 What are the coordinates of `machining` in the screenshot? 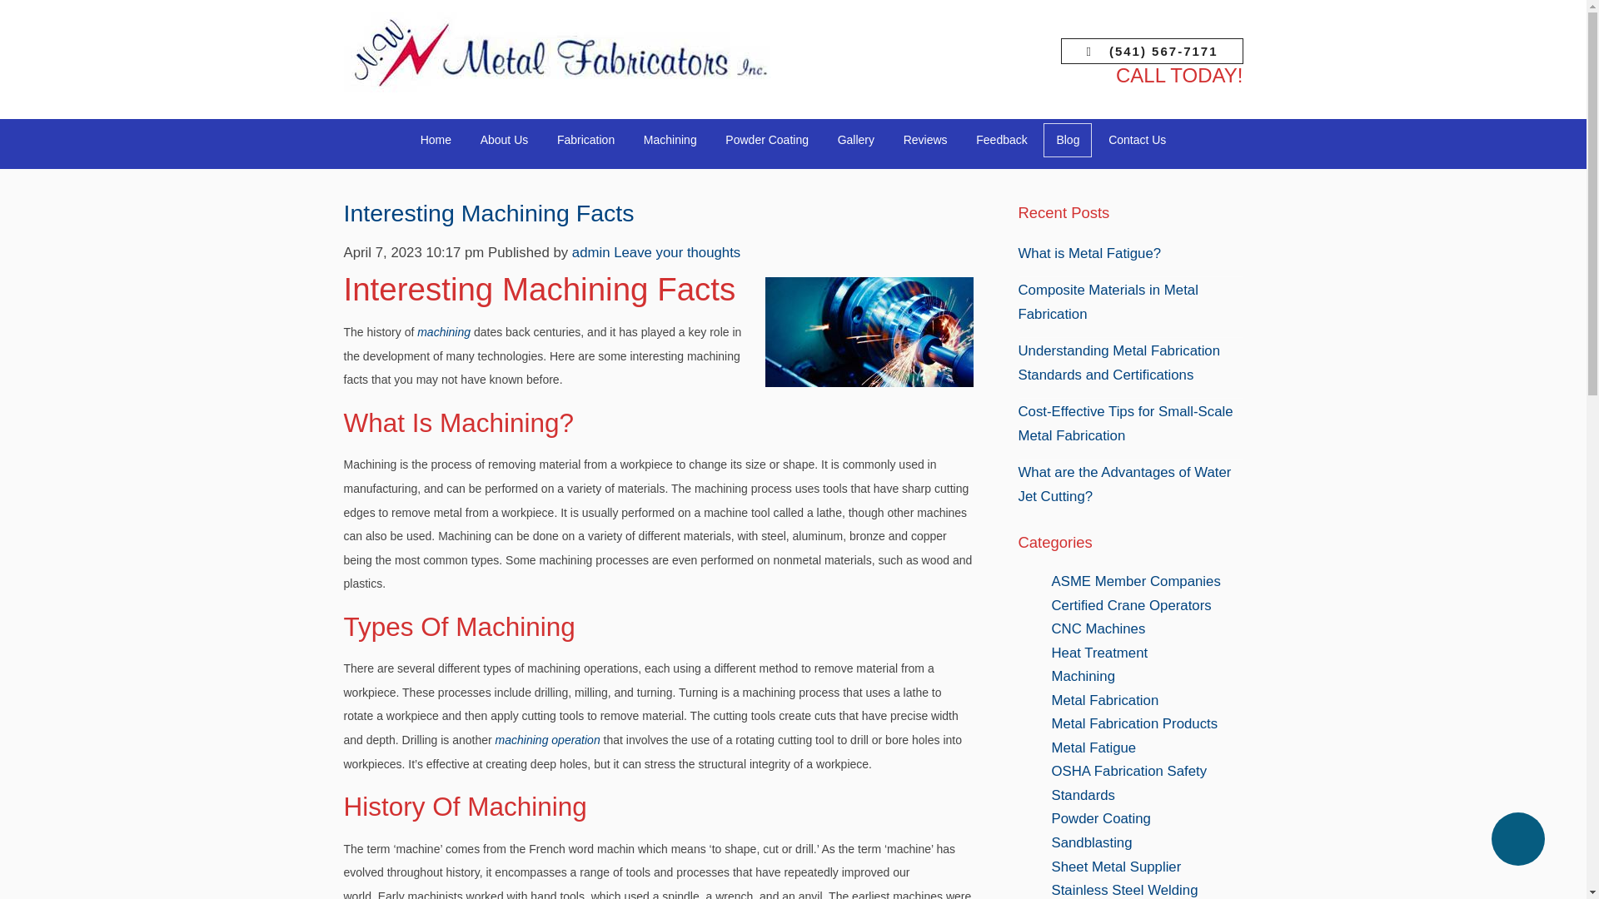 It's located at (443, 331).